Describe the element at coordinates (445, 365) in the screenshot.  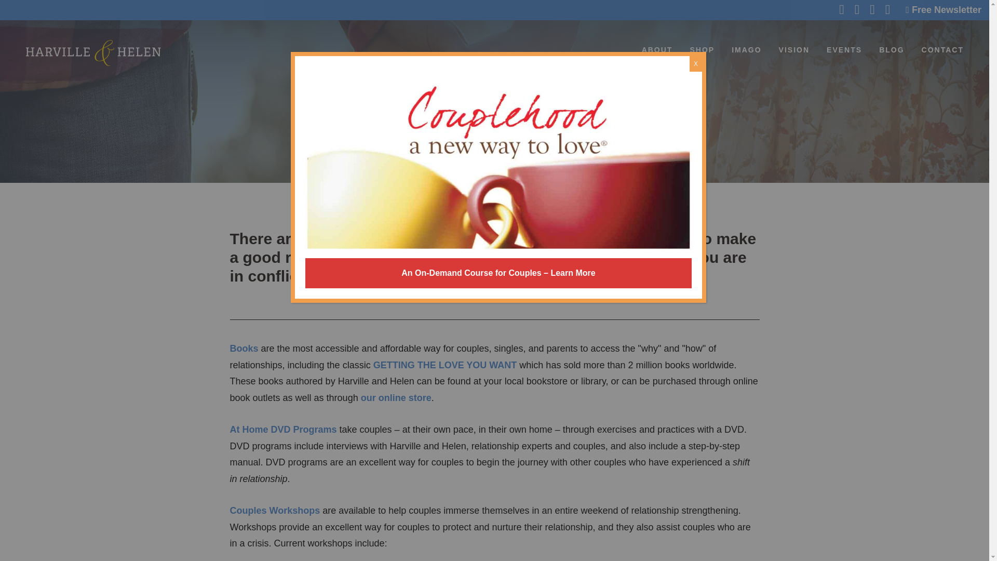
I see `GETTING THE LOVE YOU WANT` at that location.